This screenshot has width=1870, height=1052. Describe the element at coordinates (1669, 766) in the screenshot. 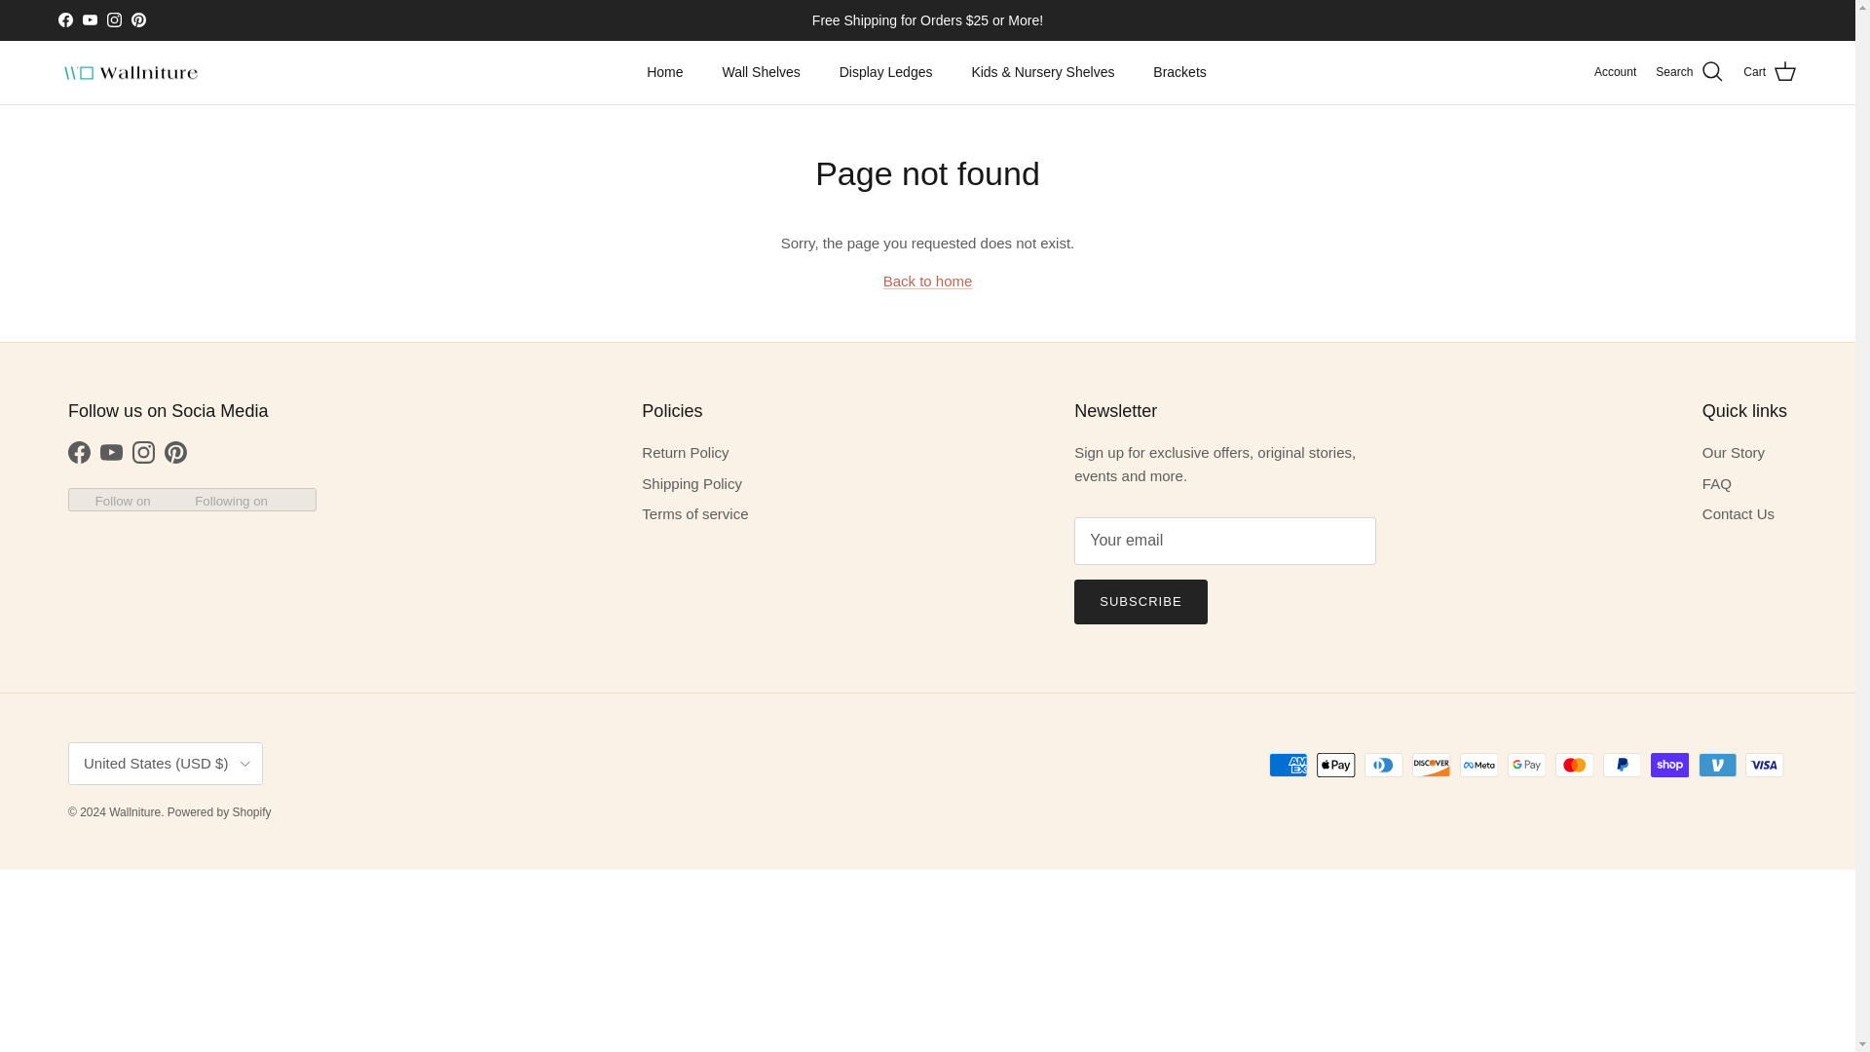

I see `Shop Pay` at that location.